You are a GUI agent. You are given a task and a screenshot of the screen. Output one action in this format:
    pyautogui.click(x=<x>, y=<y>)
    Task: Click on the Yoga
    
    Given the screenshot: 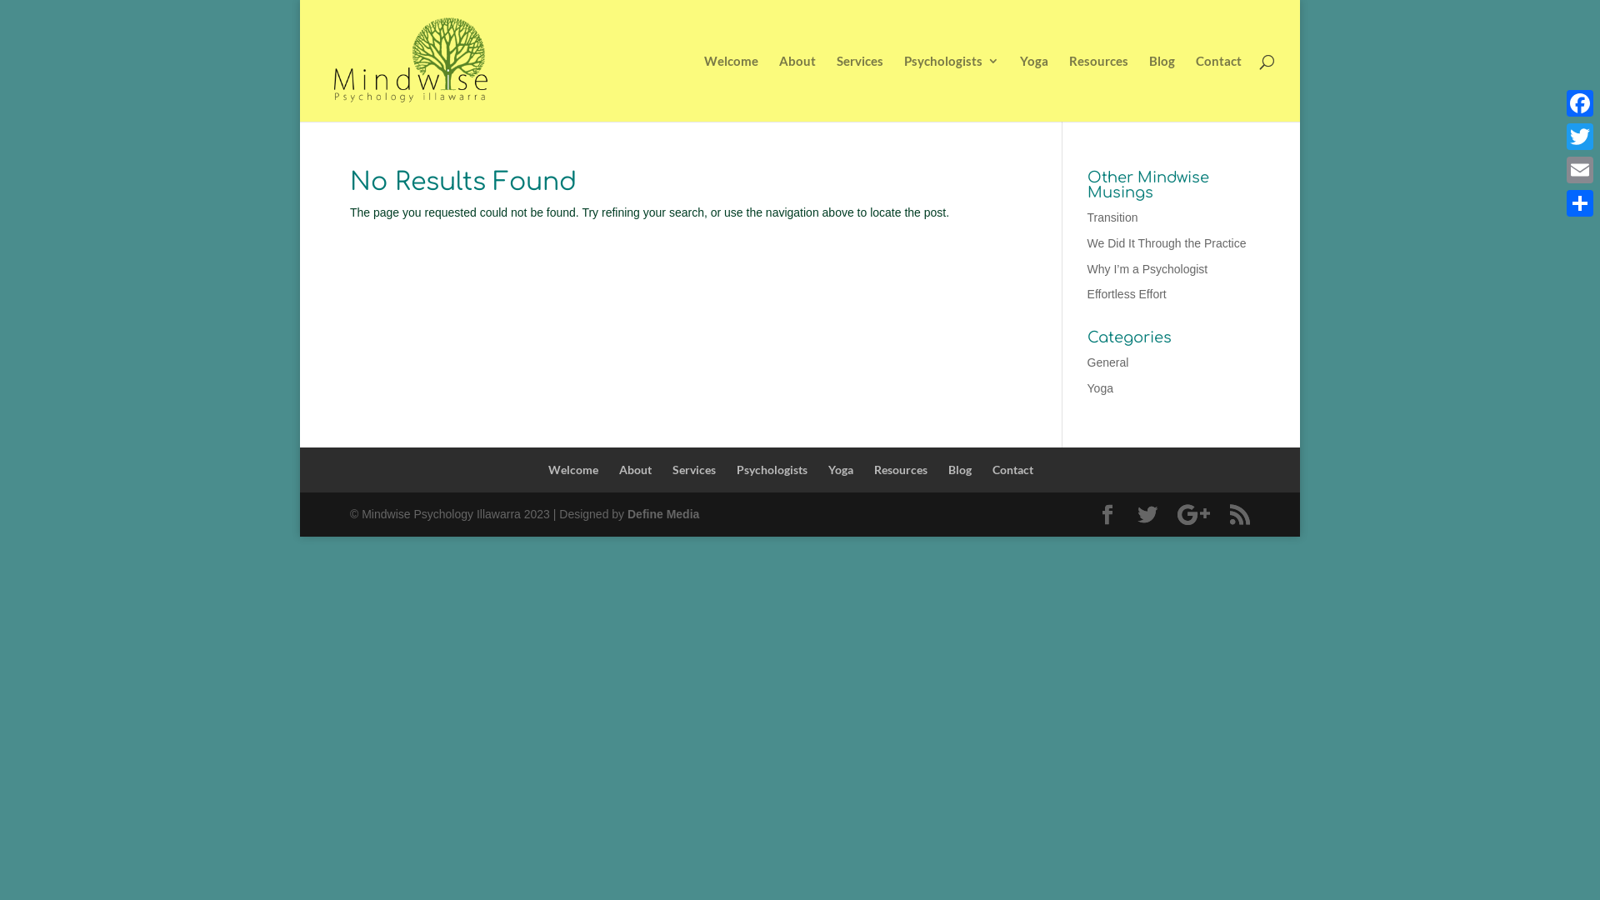 What is the action you would take?
    pyautogui.click(x=1100, y=388)
    